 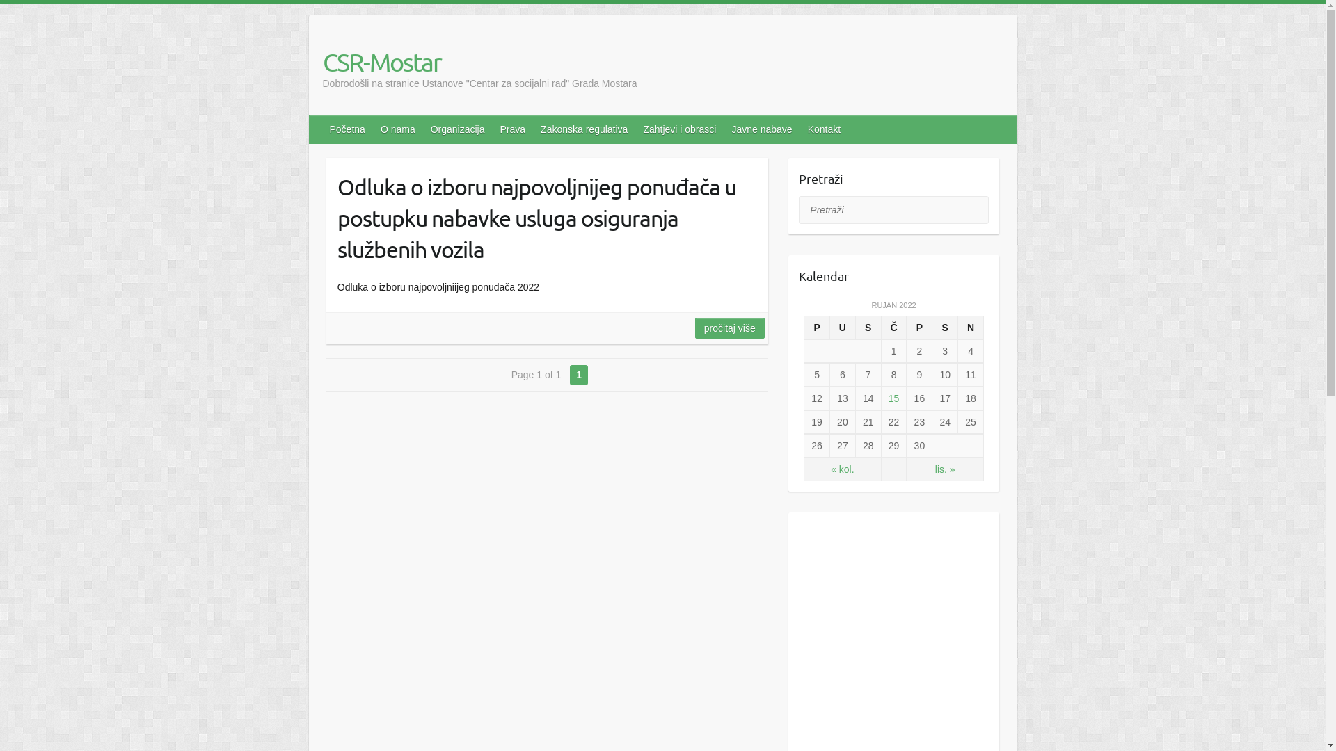 What do you see at coordinates (584, 129) in the screenshot?
I see `Zakonska regulativa` at bounding box center [584, 129].